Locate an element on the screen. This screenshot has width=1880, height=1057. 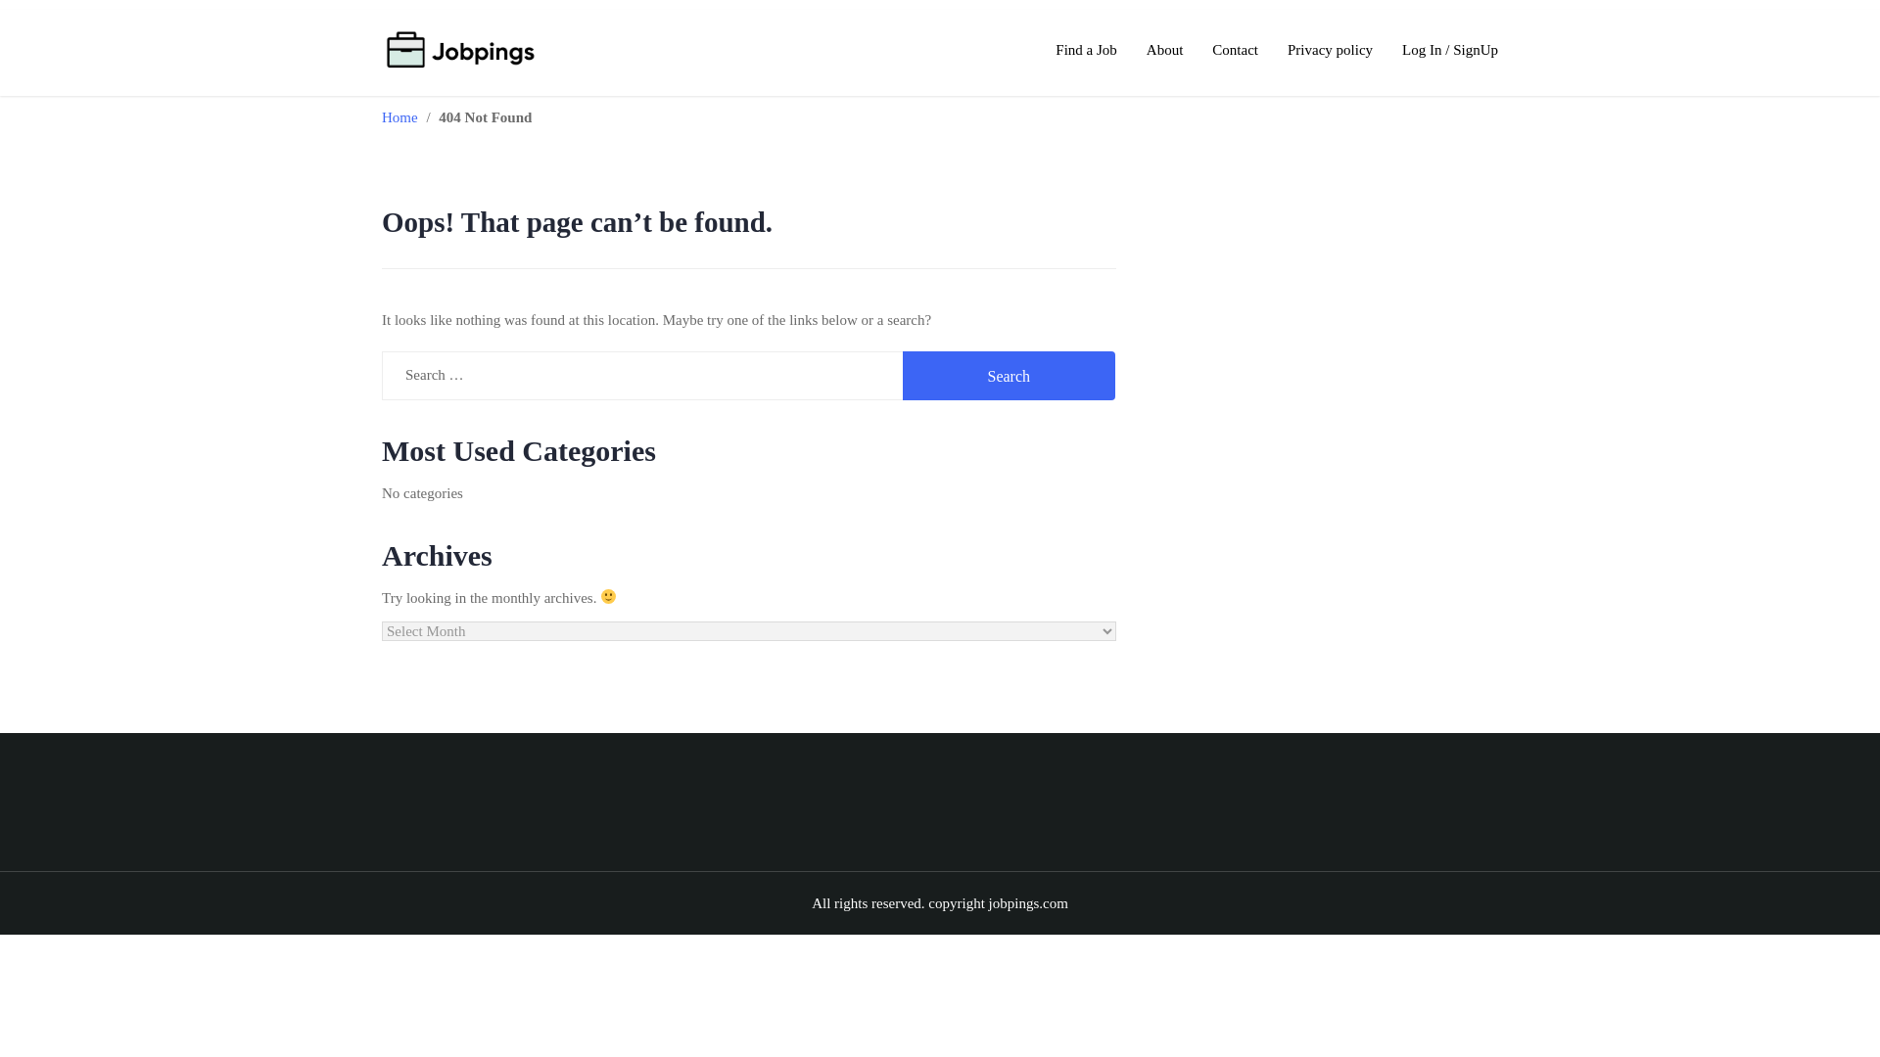
About is located at coordinates (1165, 49).